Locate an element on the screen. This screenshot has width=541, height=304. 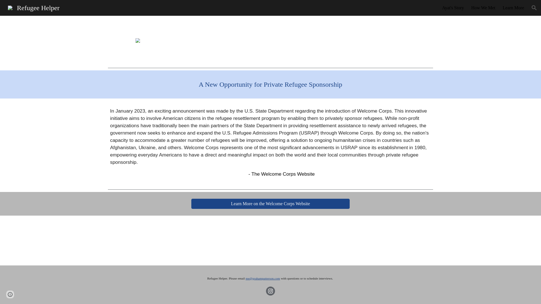
How We Met is located at coordinates (483, 8).